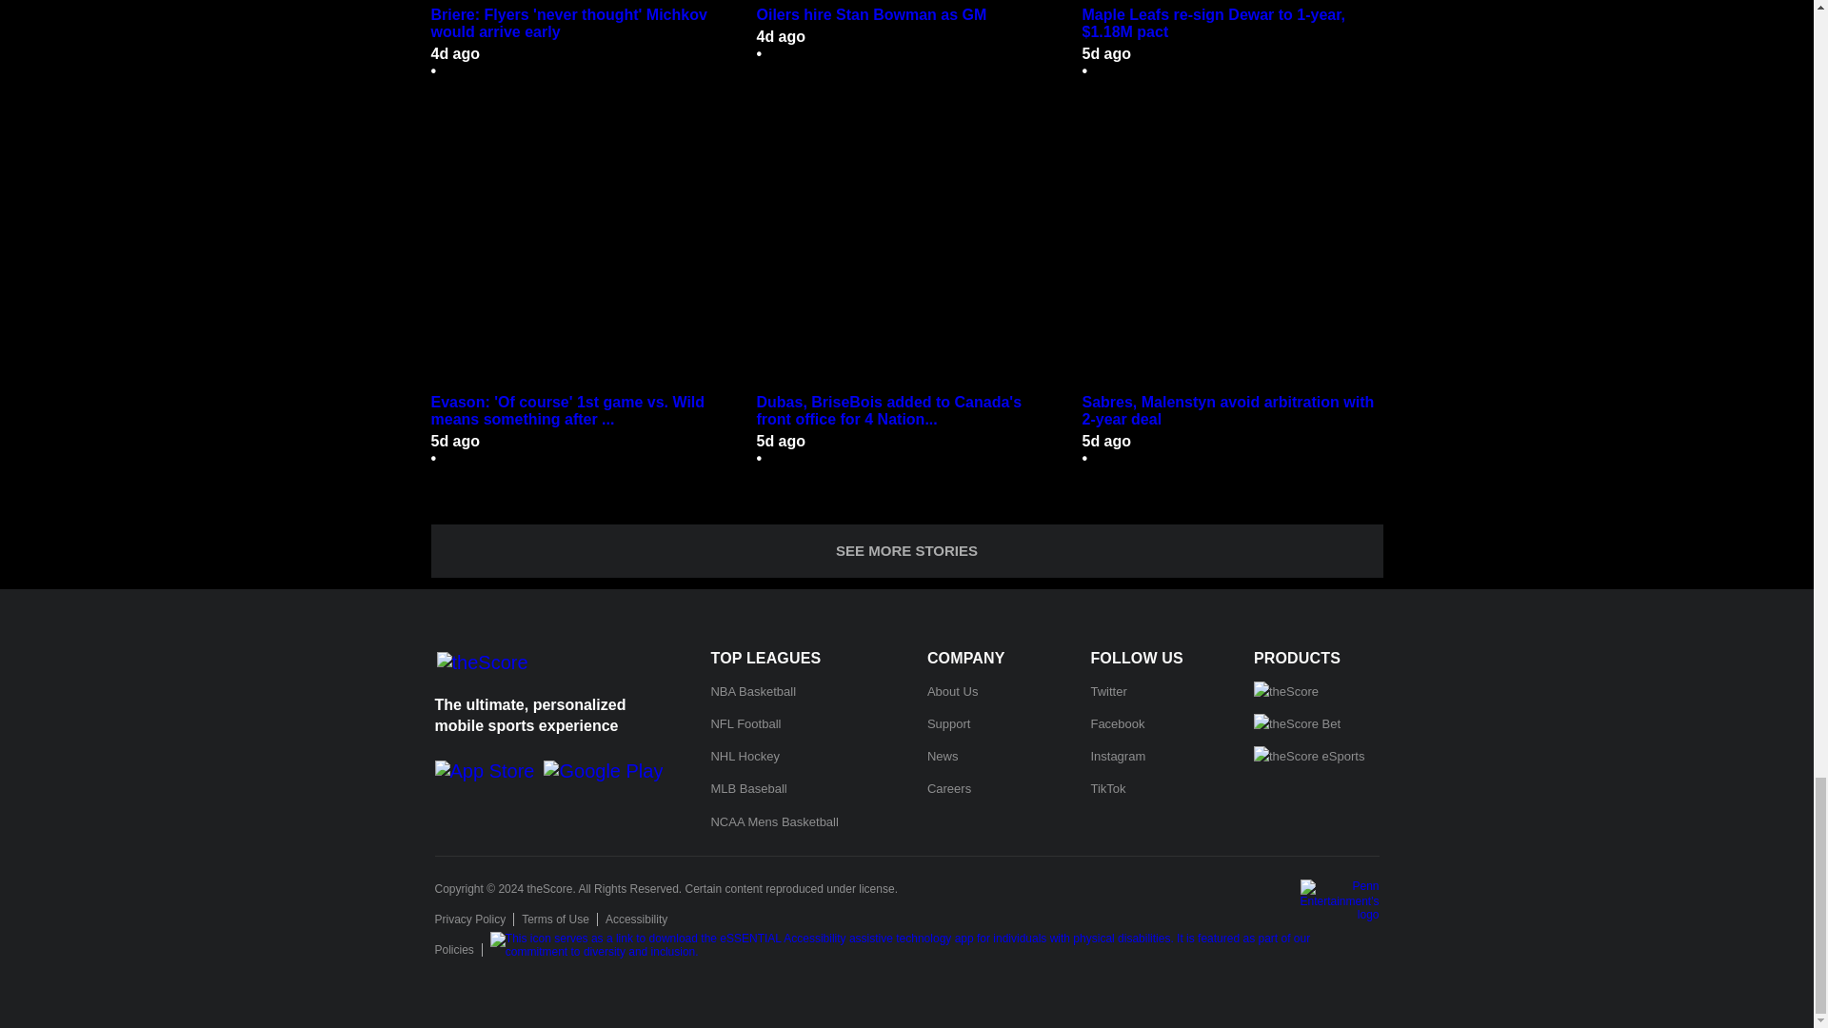 The height and width of the screenshot is (1028, 1828). What do you see at coordinates (581, 23) in the screenshot?
I see `Briere: Flyers 'never thought' Michkov would arrive early` at bounding box center [581, 23].